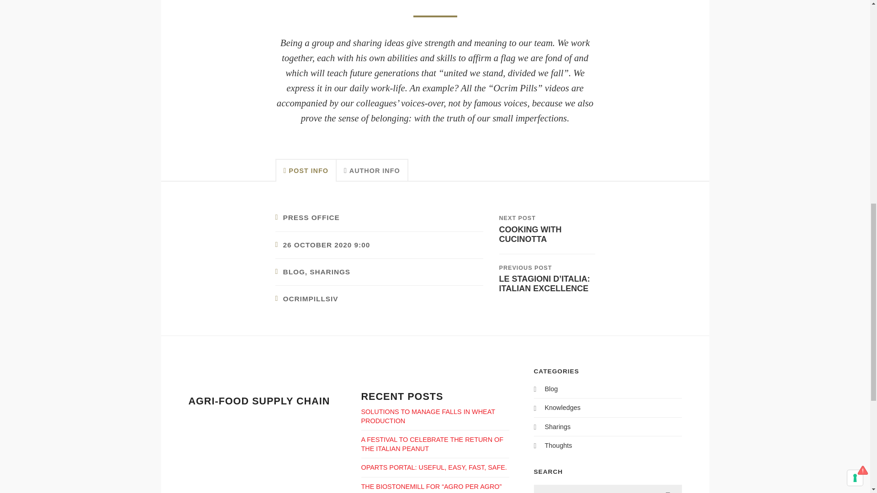  Describe the element at coordinates (311, 299) in the screenshot. I see `OCRIMPILLSIV` at that location.